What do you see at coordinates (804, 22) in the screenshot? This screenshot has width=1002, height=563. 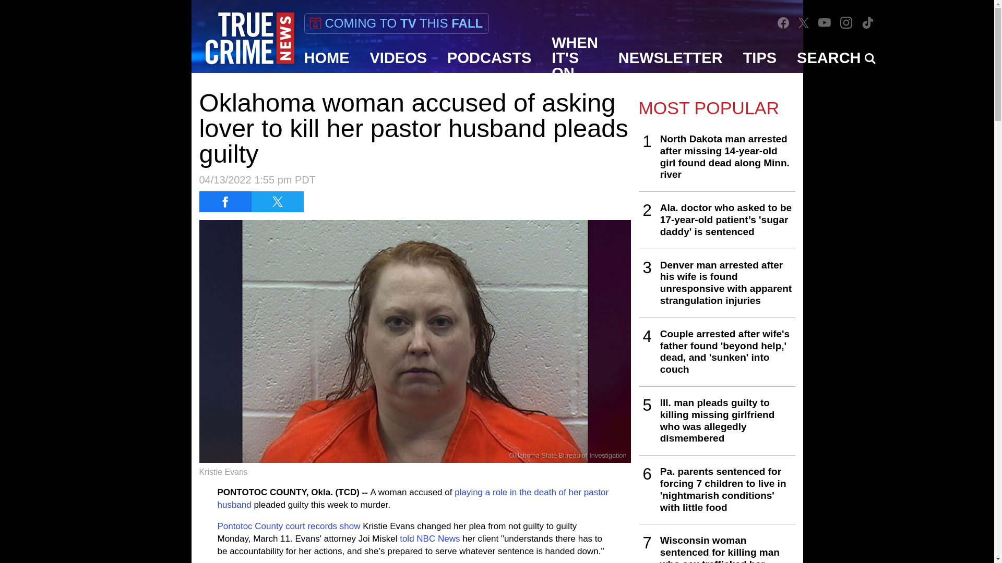 I see `Twitter` at bounding box center [804, 22].